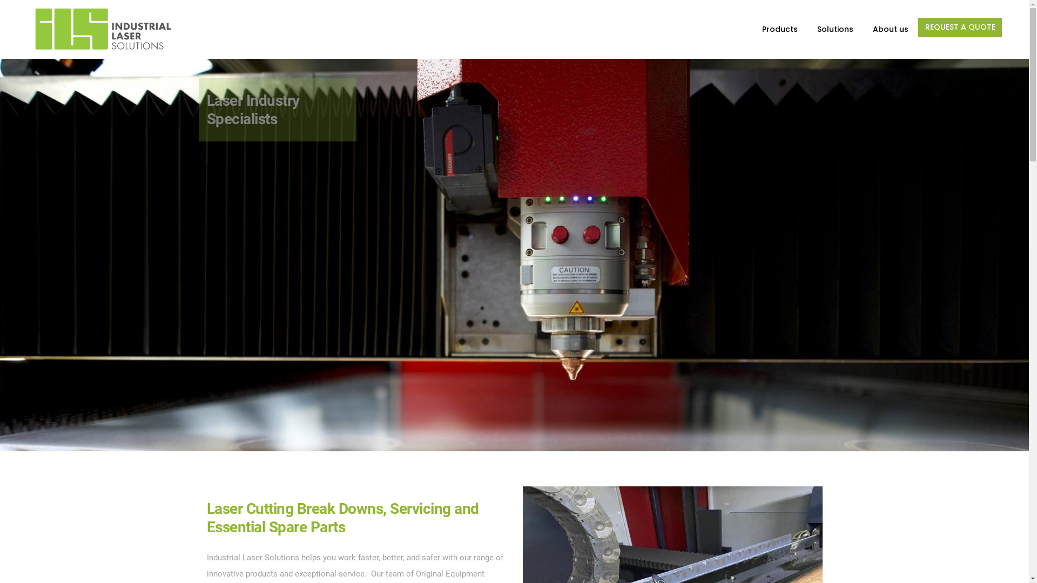  I want to click on REQUEST A QUOTE, so click(960, 28).